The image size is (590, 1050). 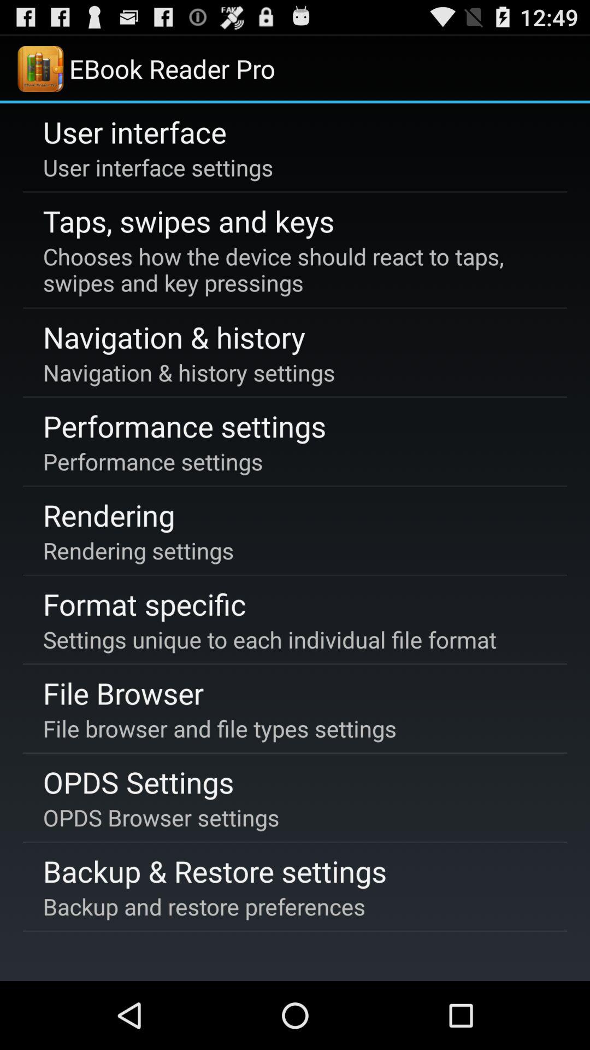 What do you see at coordinates (144, 604) in the screenshot?
I see `click icon above settings unique to icon` at bounding box center [144, 604].